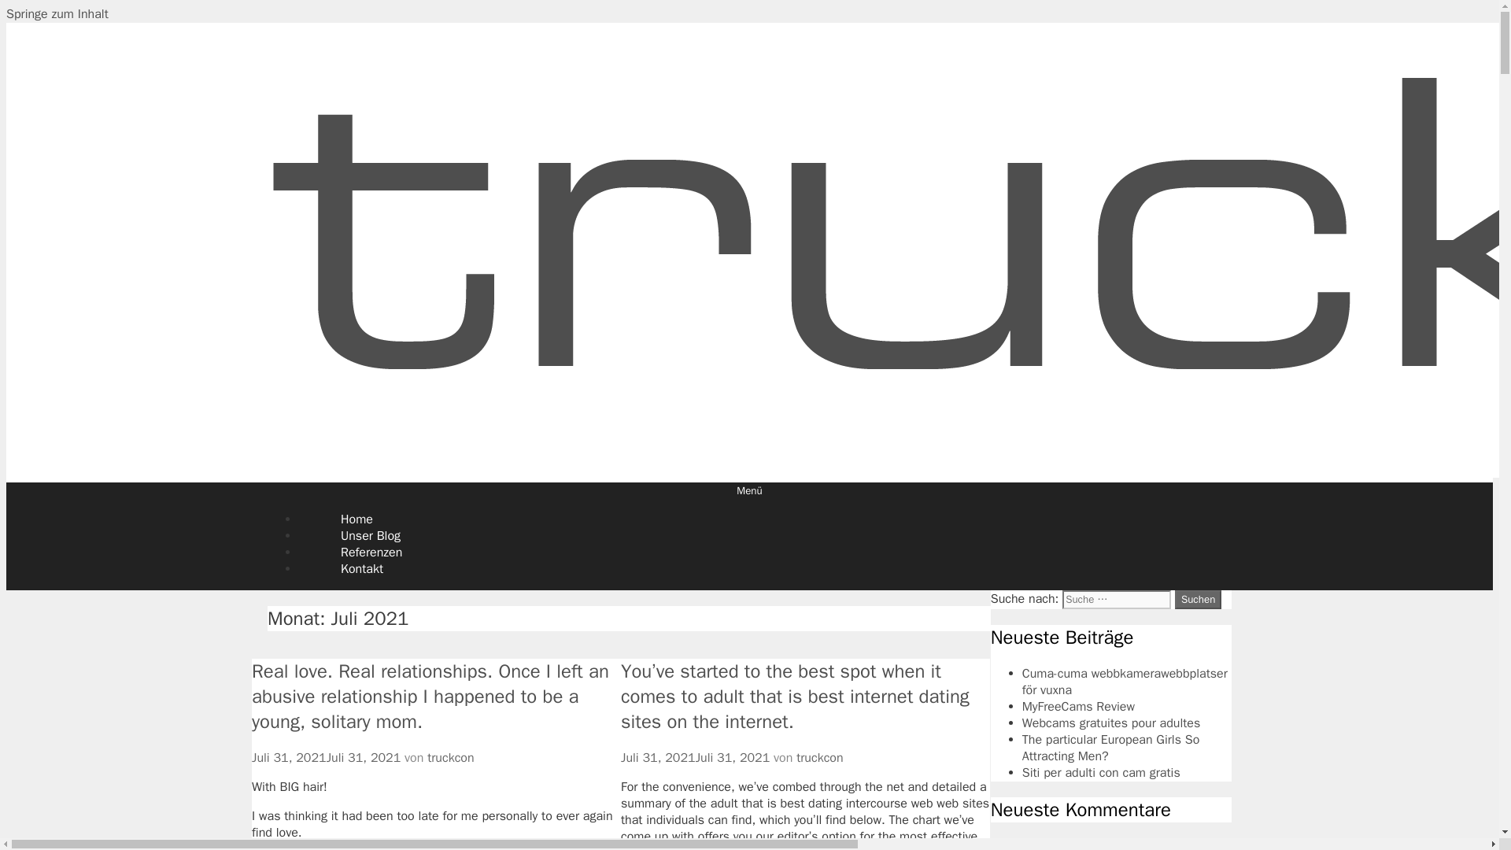 The width and height of the screenshot is (1511, 850). What do you see at coordinates (695, 757) in the screenshot?
I see `12:56 pm` at bounding box center [695, 757].